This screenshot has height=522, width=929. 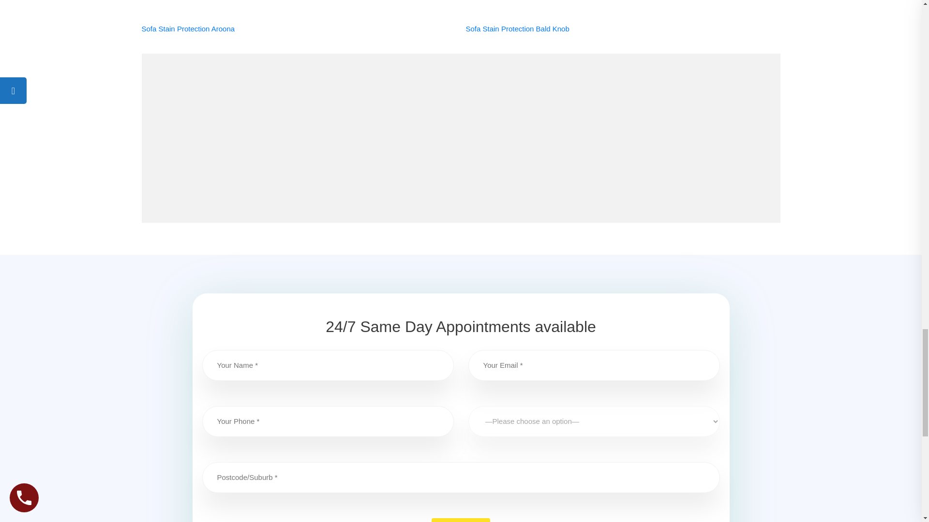 I want to click on Sofa Stain Protection Bald Knob, so click(x=517, y=29).